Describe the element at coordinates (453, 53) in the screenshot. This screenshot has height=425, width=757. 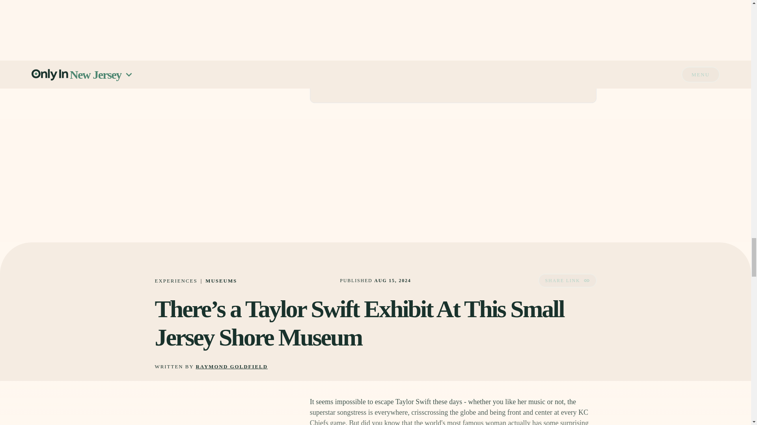
I see `CHOOSE YOUR STATE` at that location.